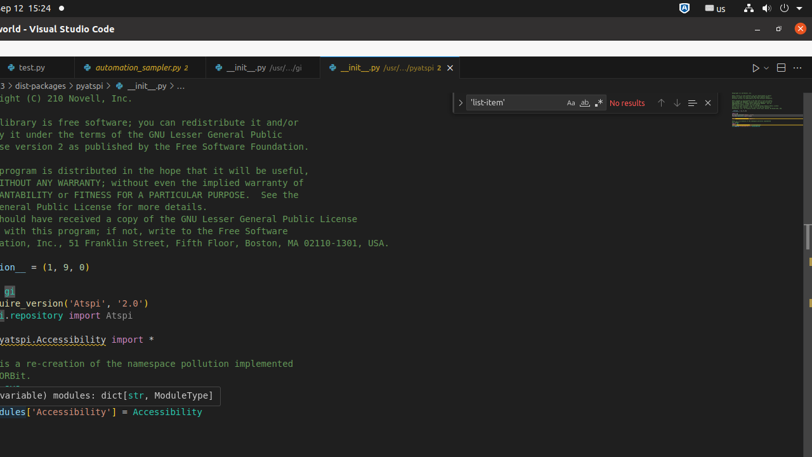 The image size is (812, 457). What do you see at coordinates (781, 67) in the screenshot?
I see `Split Editor Down` at bounding box center [781, 67].